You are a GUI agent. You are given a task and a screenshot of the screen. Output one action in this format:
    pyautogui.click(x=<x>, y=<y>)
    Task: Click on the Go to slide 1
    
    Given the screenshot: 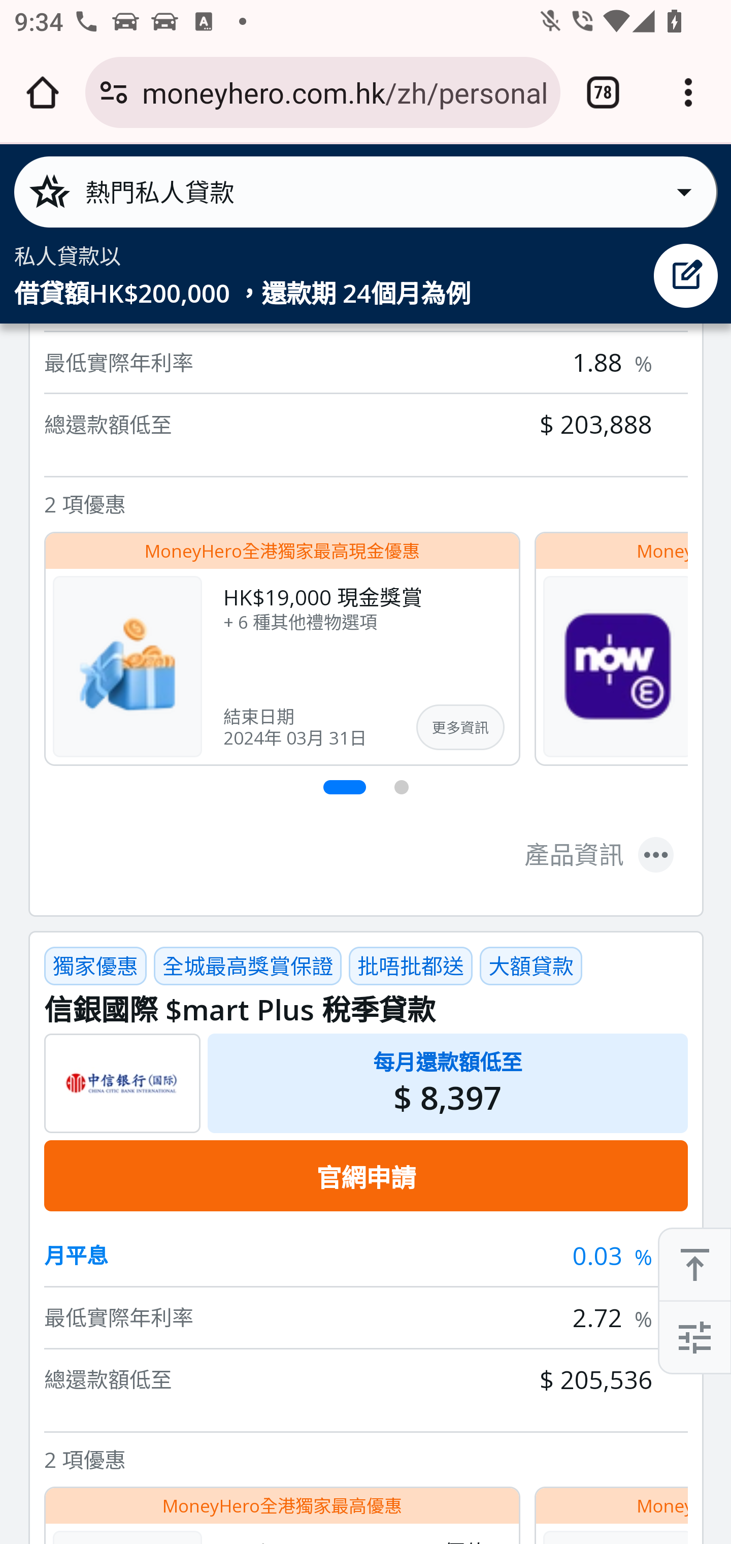 What is the action you would take?
    pyautogui.click(x=345, y=788)
    